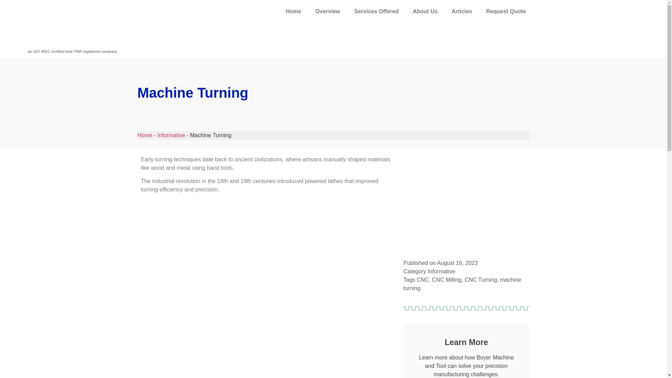 Image resolution: width=672 pixels, height=378 pixels. Describe the element at coordinates (423, 279) in the screenshot. I see `CNC` at that location.